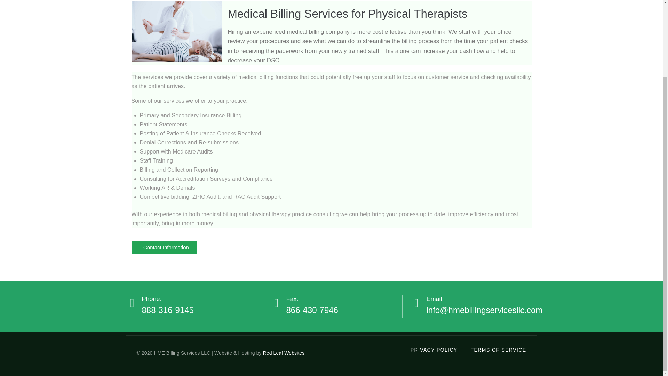  What do you see at coordinates (284, 353) in the screenshot?
I see `Red Leaf Websites` at bounding box center [284, 353].